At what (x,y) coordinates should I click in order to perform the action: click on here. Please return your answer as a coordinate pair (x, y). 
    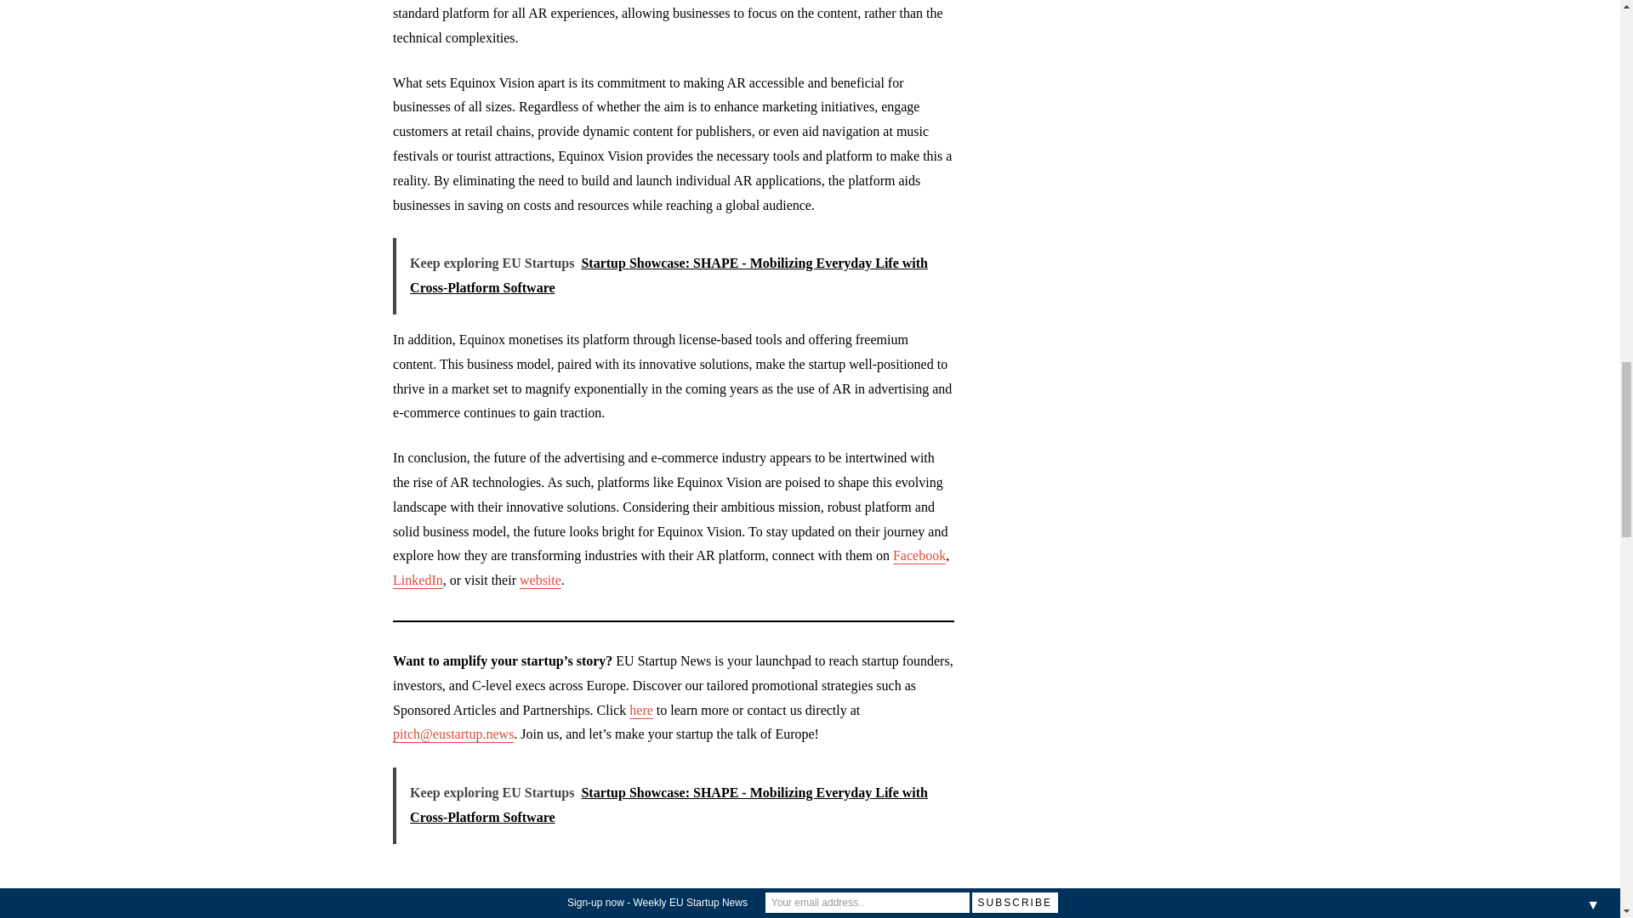
    Looking at the image, I should click on (641, 710).